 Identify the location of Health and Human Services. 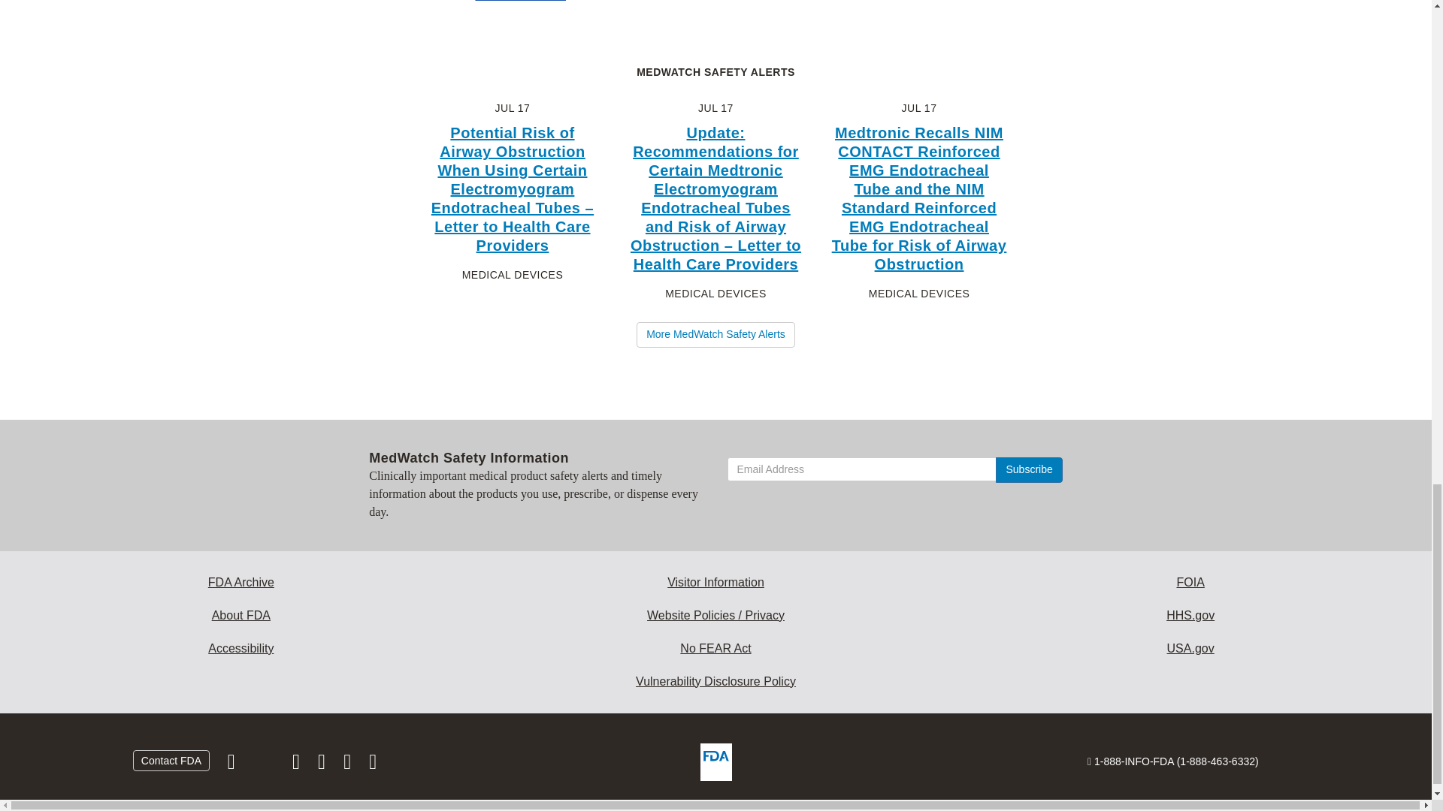
(1190, 616).